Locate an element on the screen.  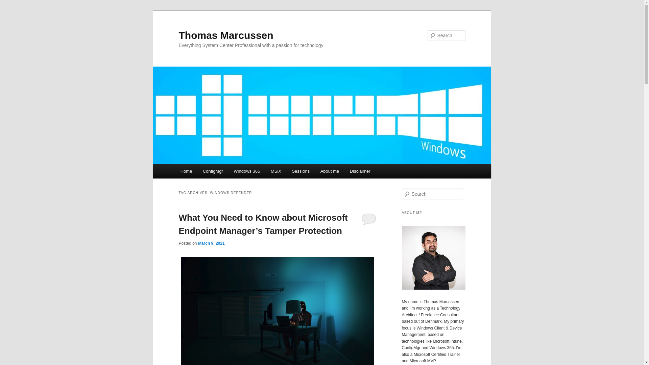
Search is located at coordinates (11, 4).